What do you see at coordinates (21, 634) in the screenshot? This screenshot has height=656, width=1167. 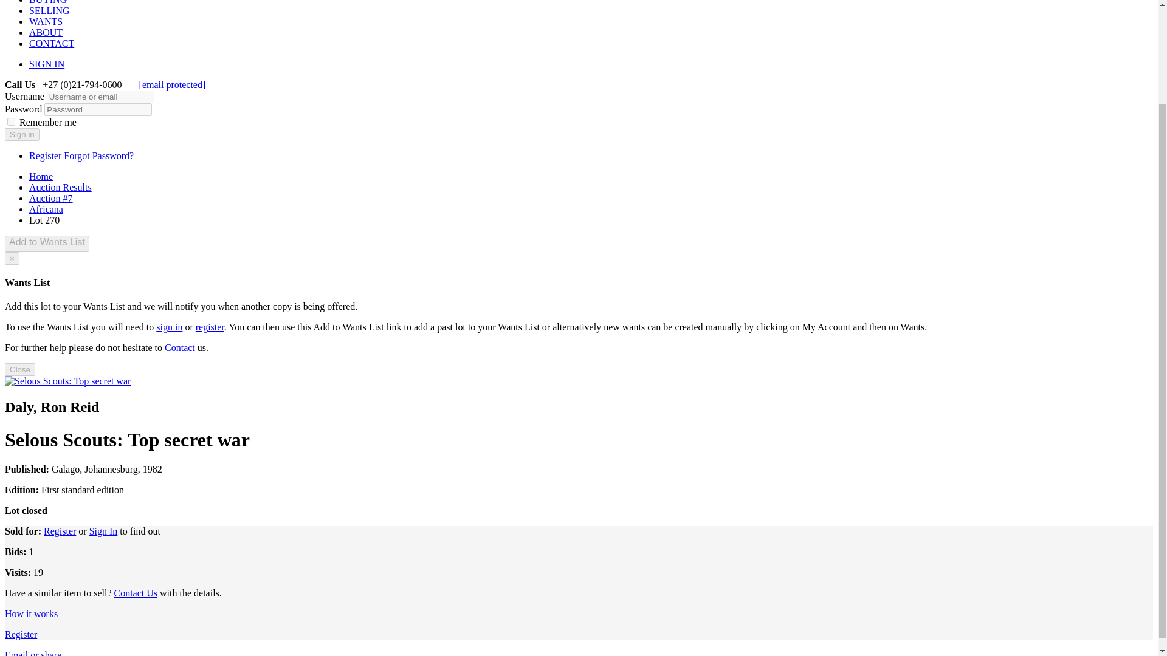 I see `Register` at bounding box center [21, 634].